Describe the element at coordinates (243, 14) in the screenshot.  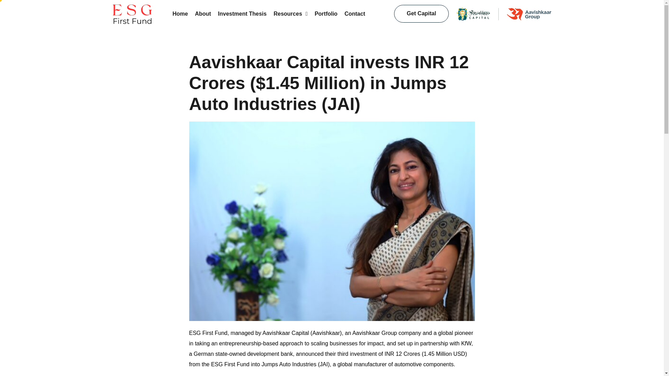
I see `Investment Thesis` at that location.